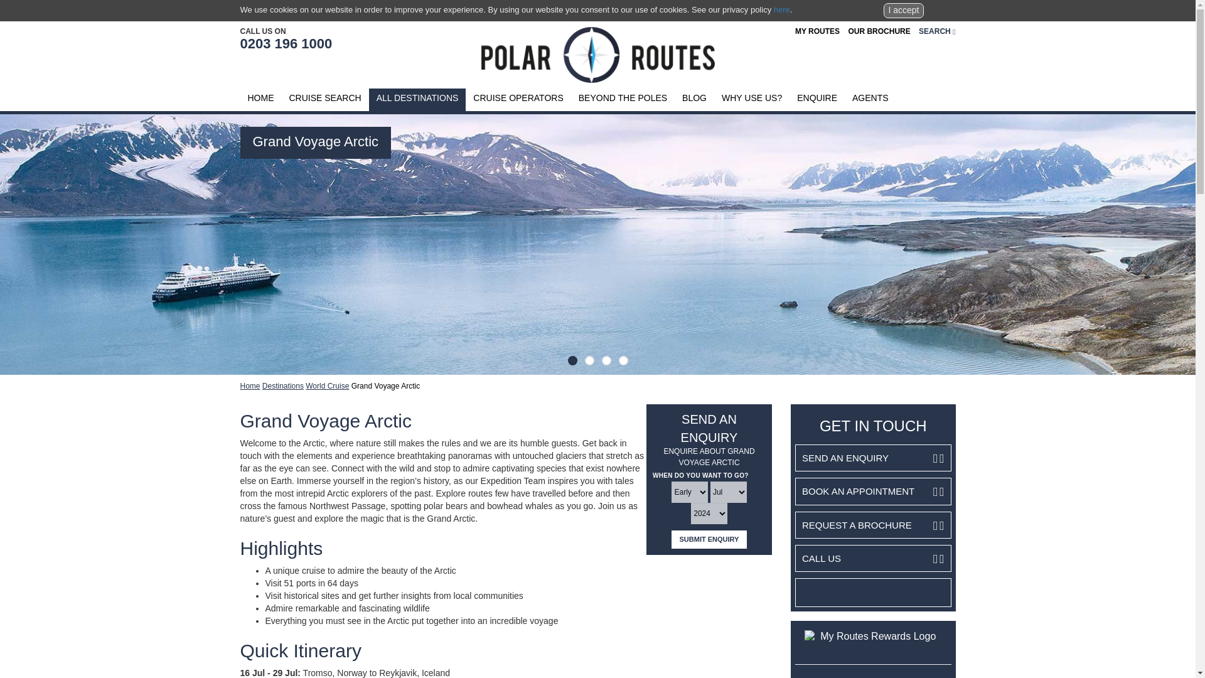 The height and width of the screenshot is (678, 1205). What do you see at coordinates (324, 100) in the screenshot?
I see `CRUISE SEARCH` at bounding box center [324, 100].